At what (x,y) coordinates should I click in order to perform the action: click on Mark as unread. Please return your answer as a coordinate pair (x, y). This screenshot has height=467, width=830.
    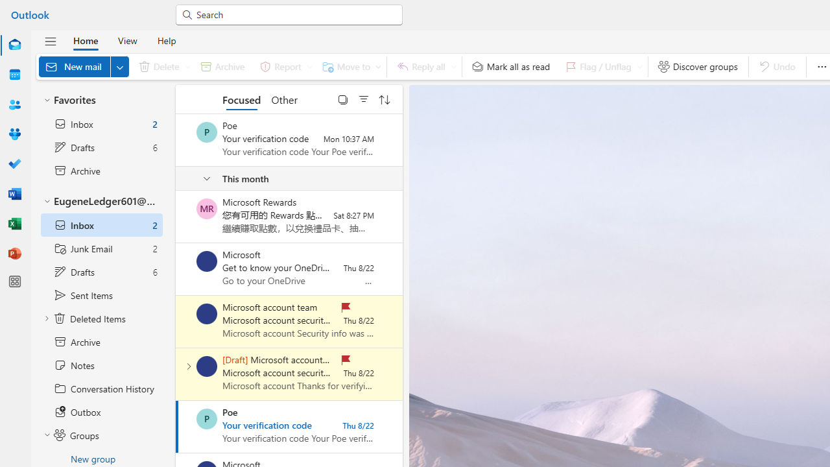
    Looking at the image, I should click on (177, 374).